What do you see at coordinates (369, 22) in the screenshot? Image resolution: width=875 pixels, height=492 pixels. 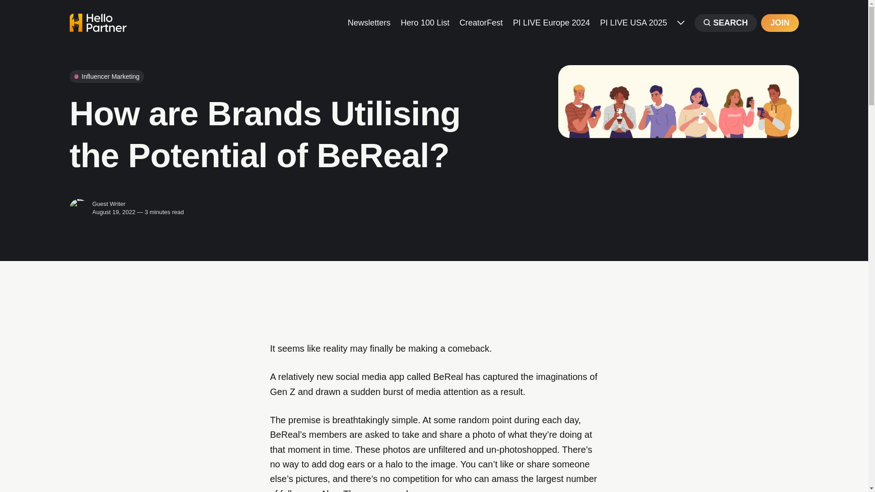 I see `Newsletters` at bounding box center [369, 22].